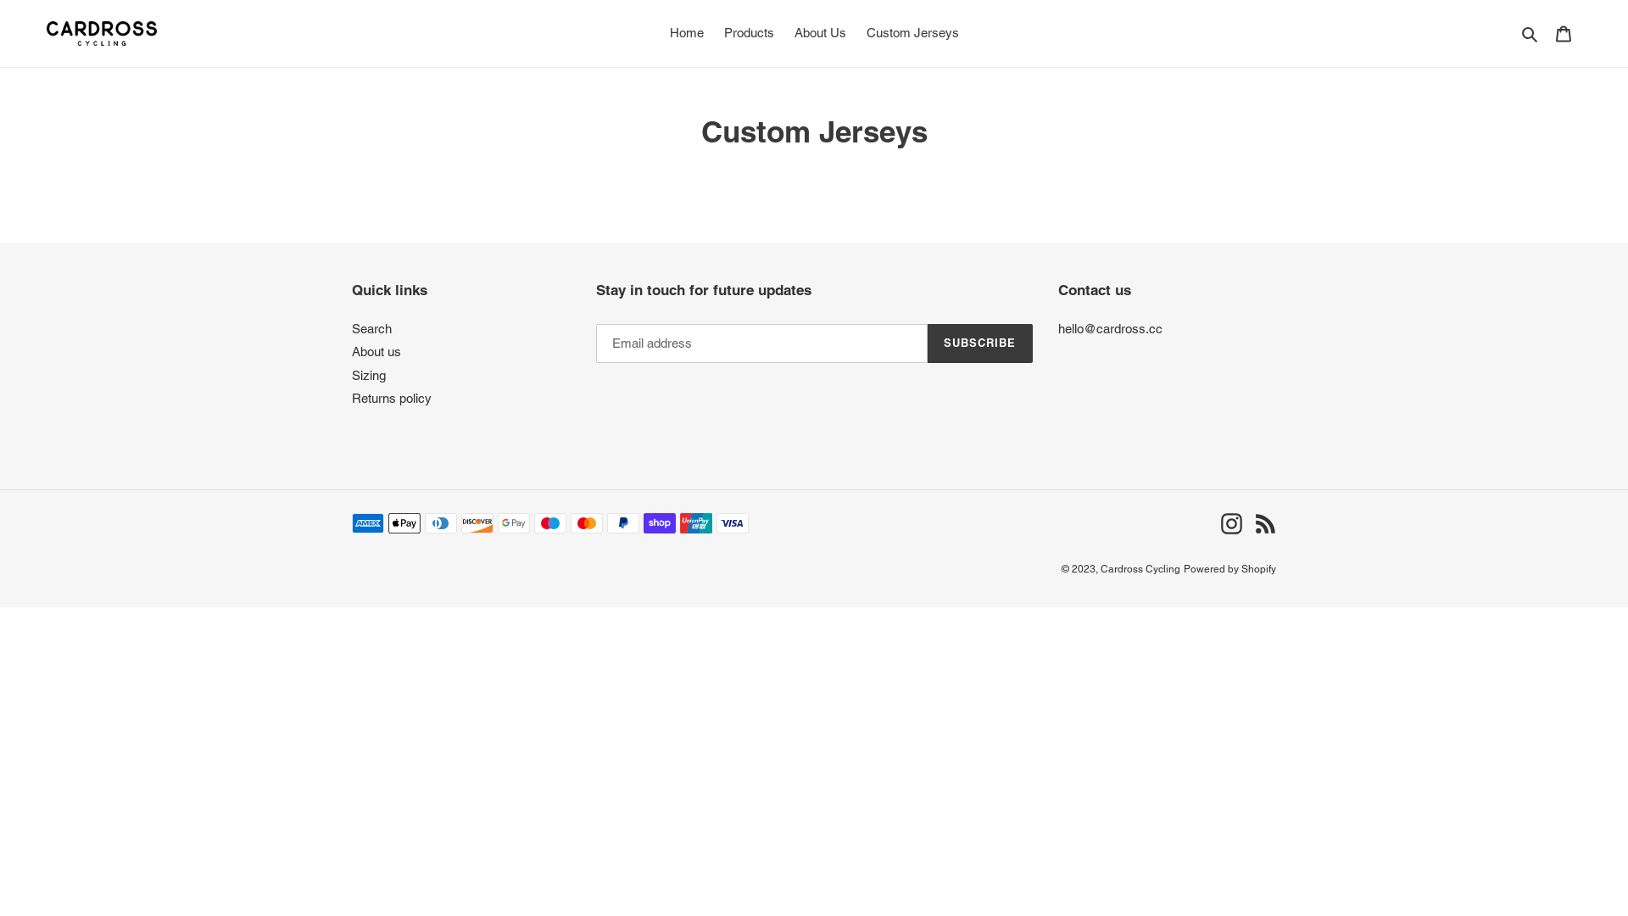 This screenshot has width=1628, height=916. What do you see at coordinates (376, 351) in the screenshot?
I see `About us` at bounding box center [376, 351].